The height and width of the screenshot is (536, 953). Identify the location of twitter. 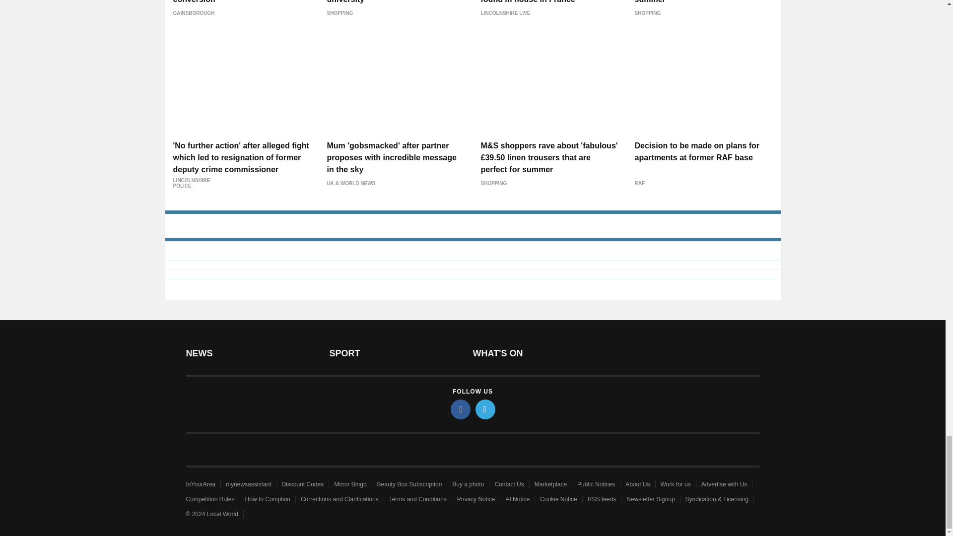
(485, 409).